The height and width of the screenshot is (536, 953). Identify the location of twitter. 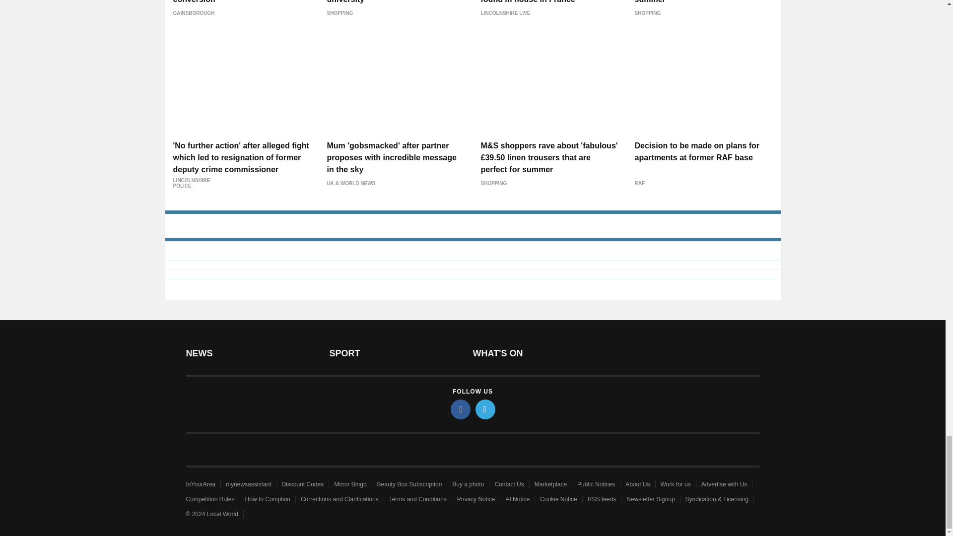
(485, 409).